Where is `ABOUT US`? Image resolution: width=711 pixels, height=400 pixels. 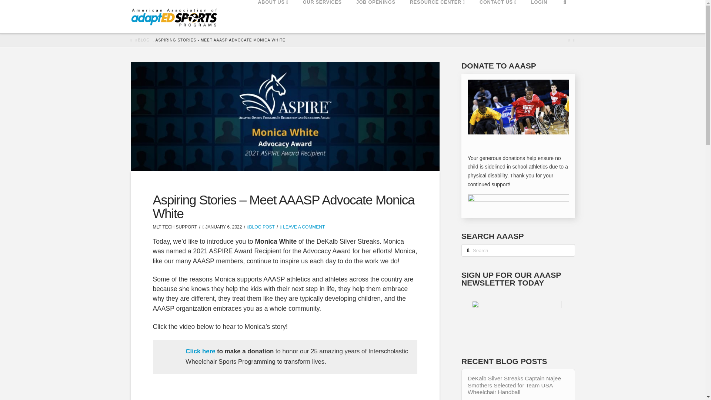 ABOUT US is located at coordinates (273, 16).